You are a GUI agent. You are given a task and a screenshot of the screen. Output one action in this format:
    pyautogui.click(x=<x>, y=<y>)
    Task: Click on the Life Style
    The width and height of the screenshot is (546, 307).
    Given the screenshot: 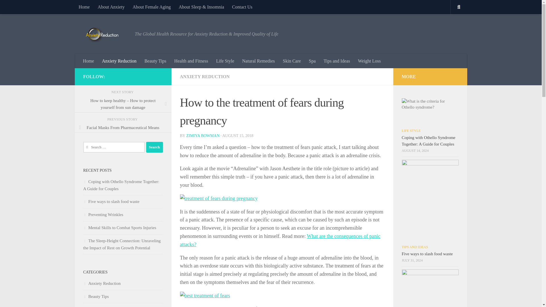 What is the action you would take?
    pyautogui.click(x=225, y=61)
    